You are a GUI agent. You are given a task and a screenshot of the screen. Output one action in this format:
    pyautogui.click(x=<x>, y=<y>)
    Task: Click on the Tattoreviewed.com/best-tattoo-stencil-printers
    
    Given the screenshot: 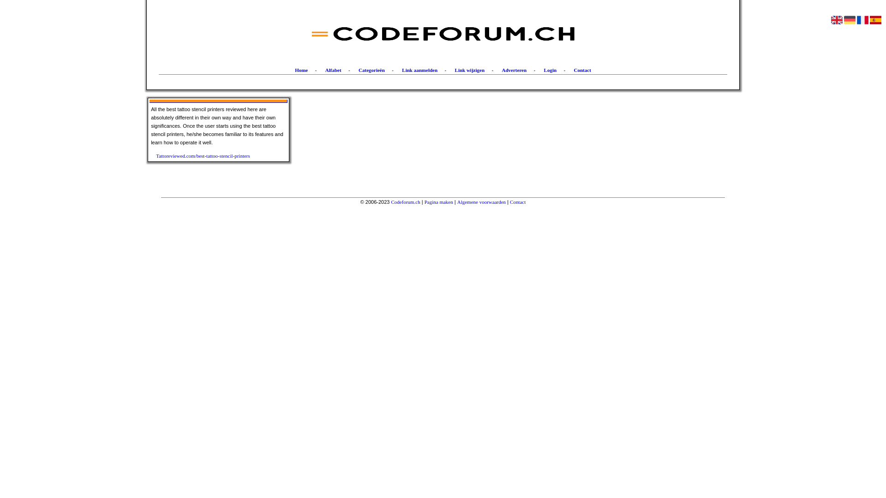 What is the action you would take?
    pyautogui.click(x=210, y=156)
    